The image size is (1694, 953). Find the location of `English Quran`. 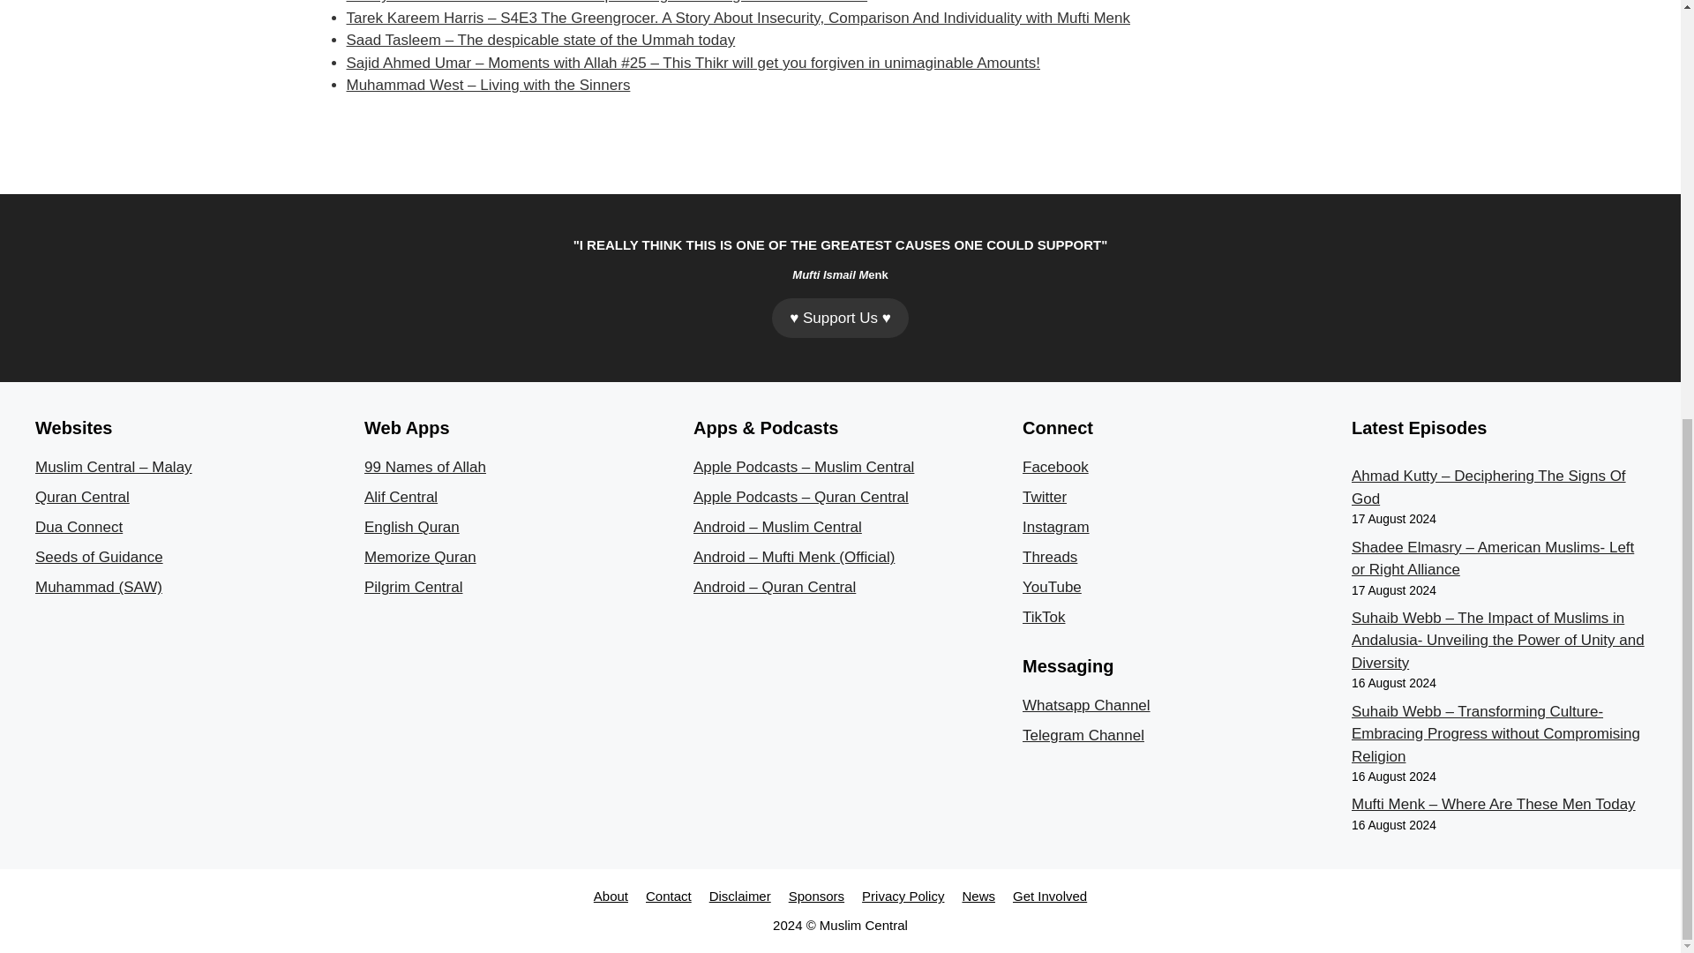

English Quran is located at coordinates (411, 526).